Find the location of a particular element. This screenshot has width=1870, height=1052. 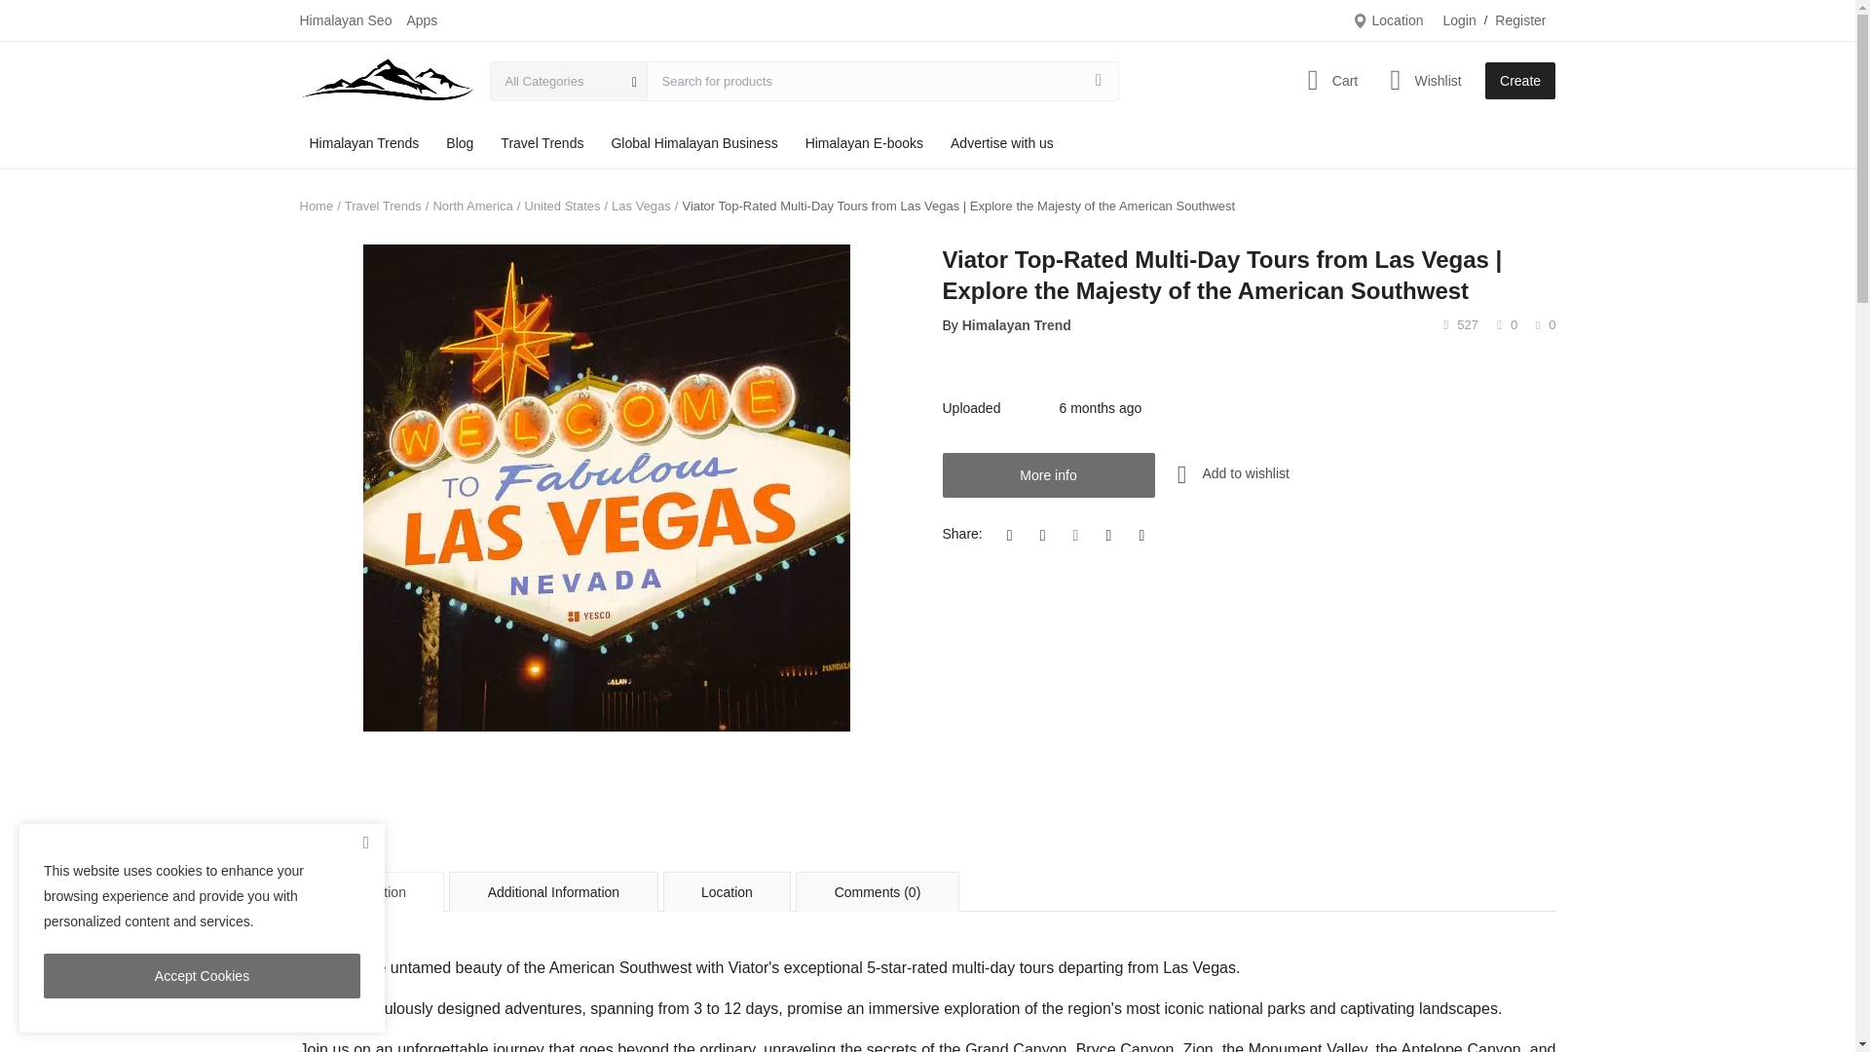

Wishlist is located at coordinates (1420, 80).